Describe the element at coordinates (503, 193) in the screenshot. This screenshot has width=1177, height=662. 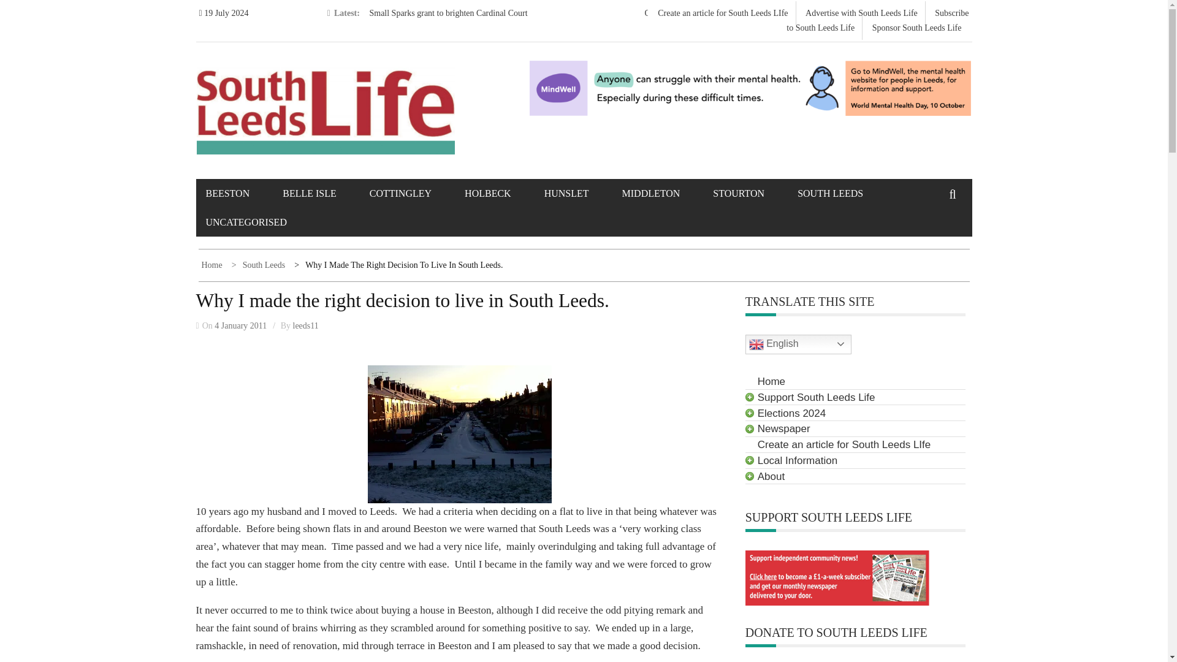
I see `HOLBECK` at that location.